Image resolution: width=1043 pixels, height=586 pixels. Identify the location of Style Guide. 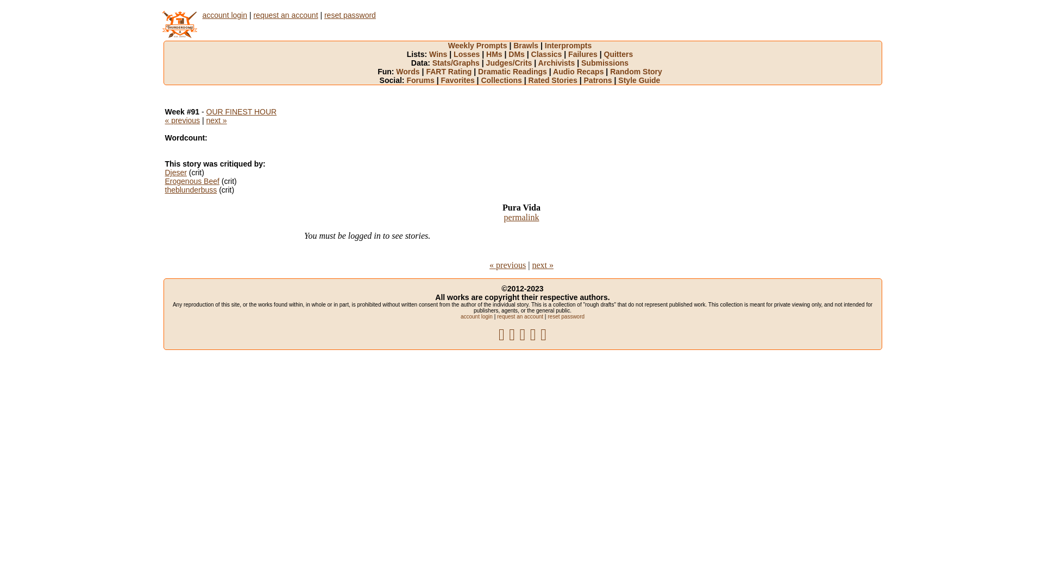
(639, 80).